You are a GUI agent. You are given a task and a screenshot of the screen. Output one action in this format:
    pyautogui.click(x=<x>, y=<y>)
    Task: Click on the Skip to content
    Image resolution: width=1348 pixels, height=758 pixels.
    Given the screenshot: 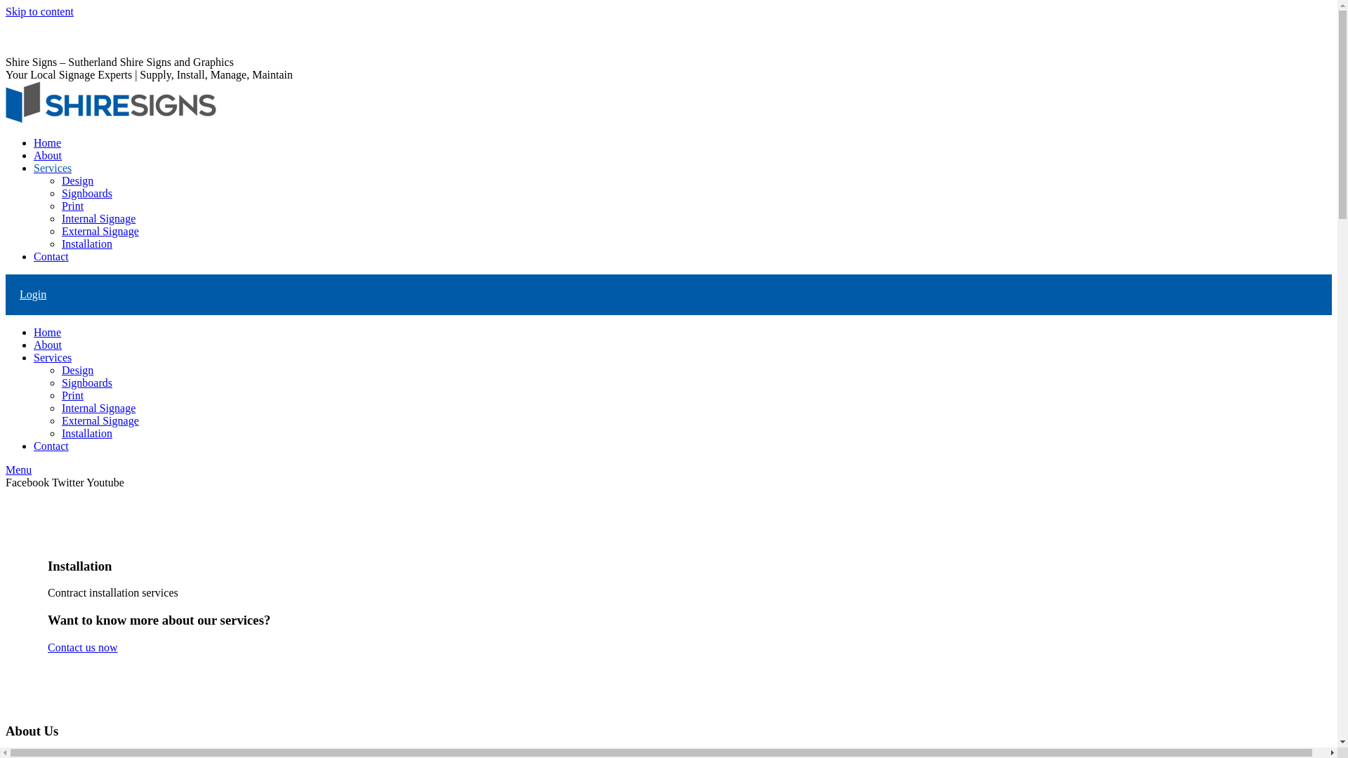 What is the action you would take?
    pyautogui.click(x=39, y=11)
    